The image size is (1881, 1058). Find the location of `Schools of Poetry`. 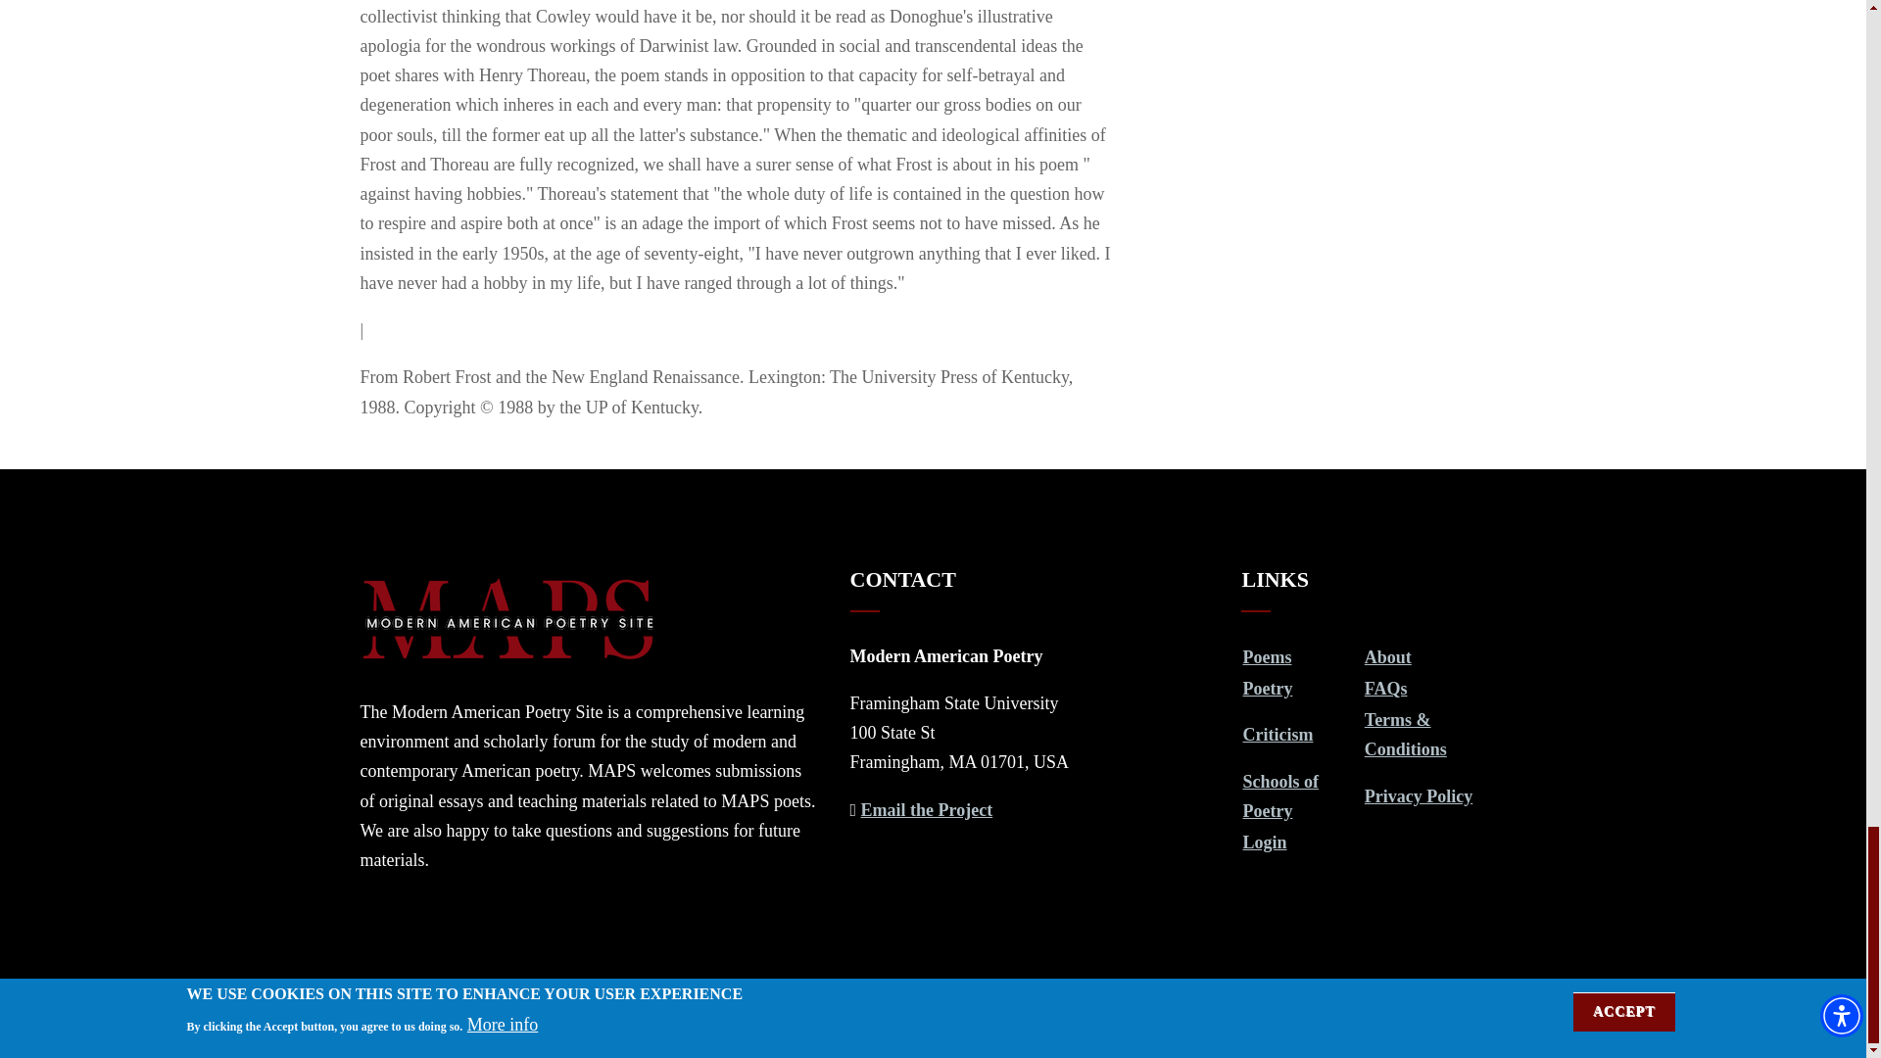

Schools of Poetry is located at coordinates (1279, 796).